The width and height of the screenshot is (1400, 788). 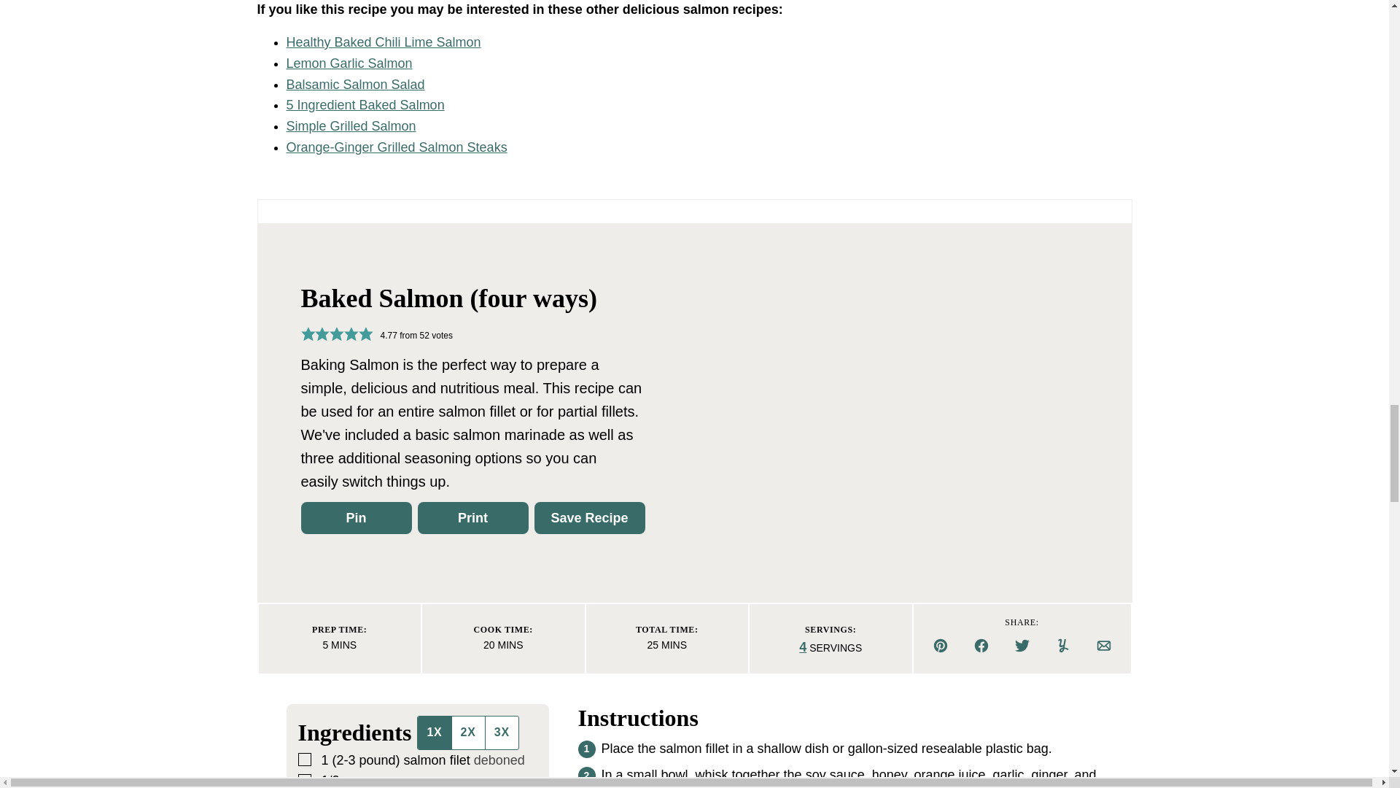 What do you see at coordinates (1104, 645) in the screenshot?
I see `Share via Email` at bounding box center [1104, 645].